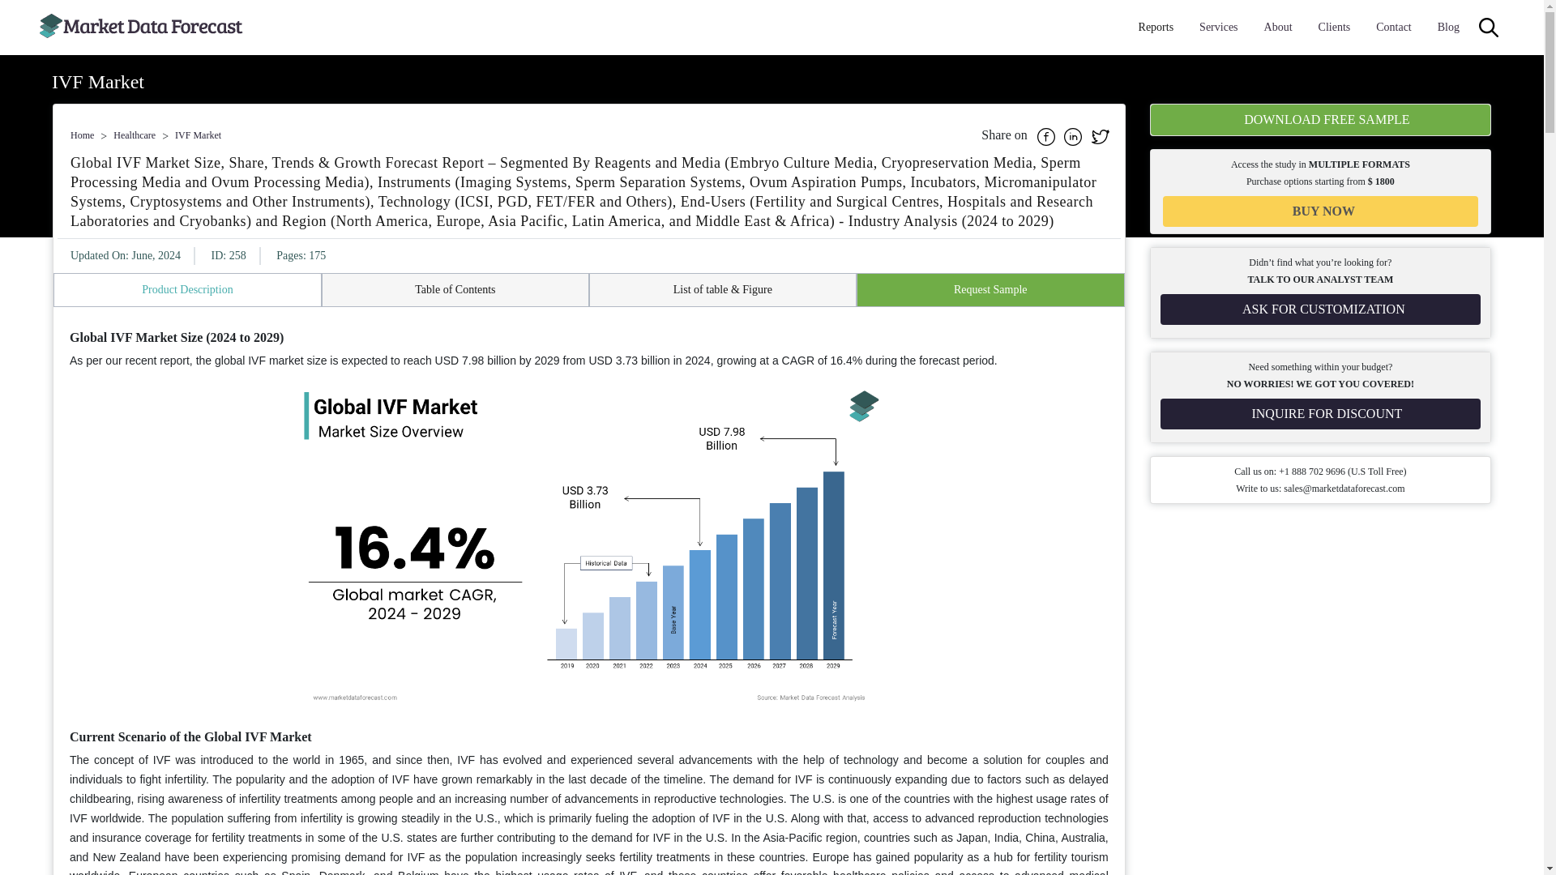  I want to click on Linkedin, so click(1075, 134).